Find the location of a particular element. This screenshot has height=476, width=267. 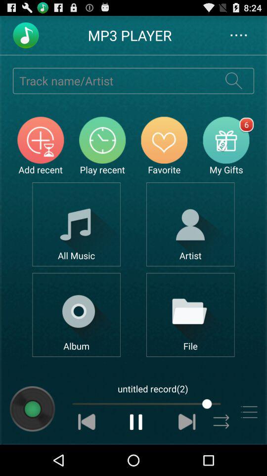

pause music is located at coordinates (136, 421).